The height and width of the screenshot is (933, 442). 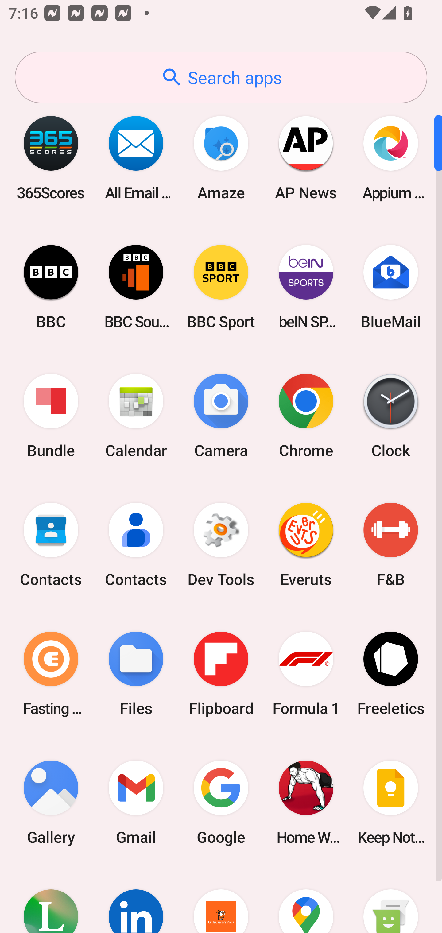 What do you see at coordinates (391, 802) in the screenshot?
I see `Keep Notes` at bounding box center [391, 802].